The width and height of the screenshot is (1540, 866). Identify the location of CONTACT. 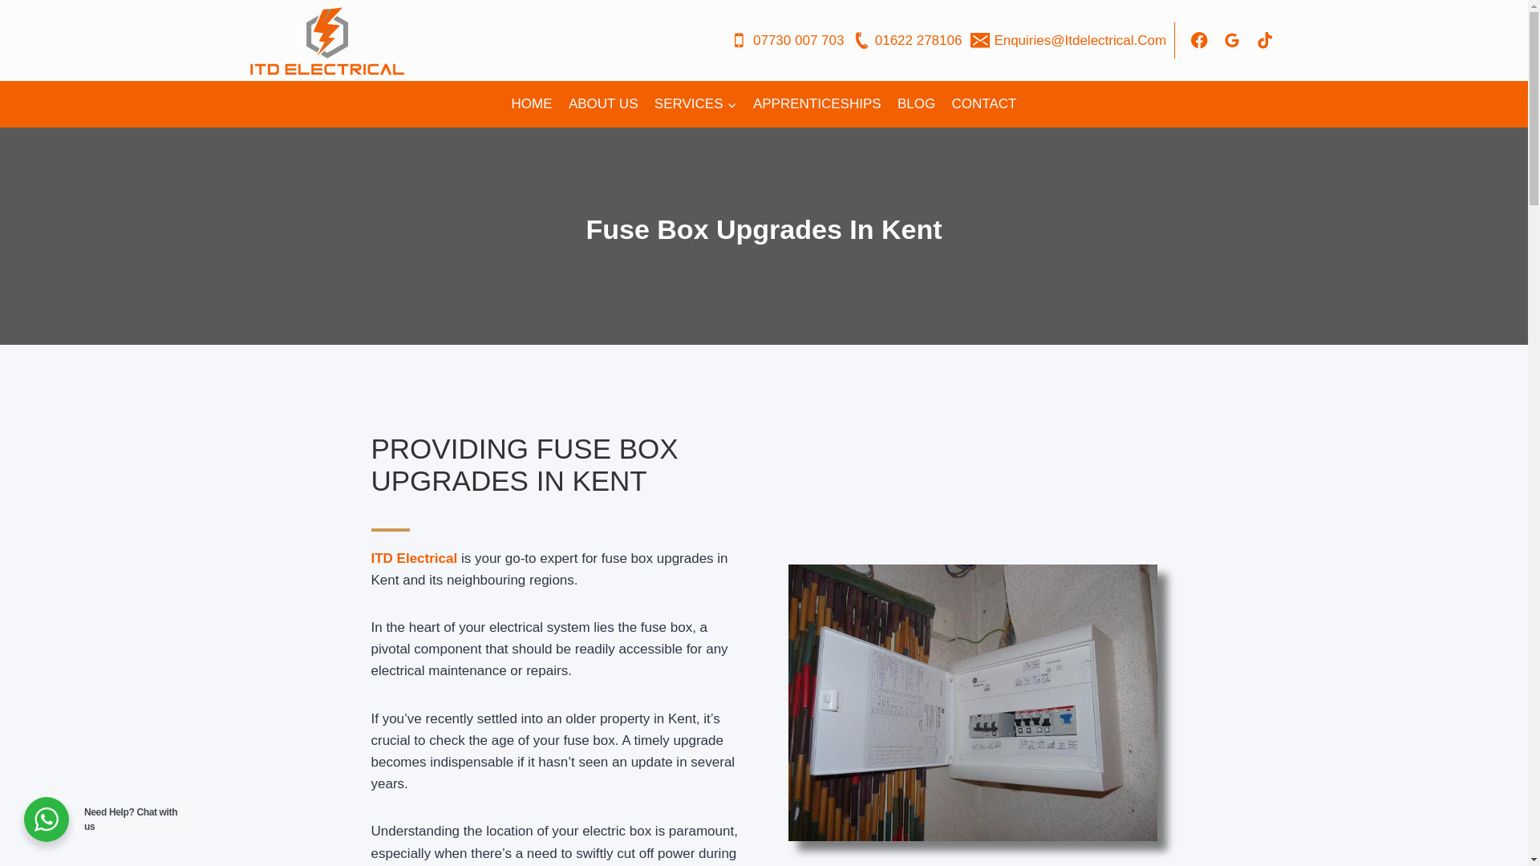
(983, 104).